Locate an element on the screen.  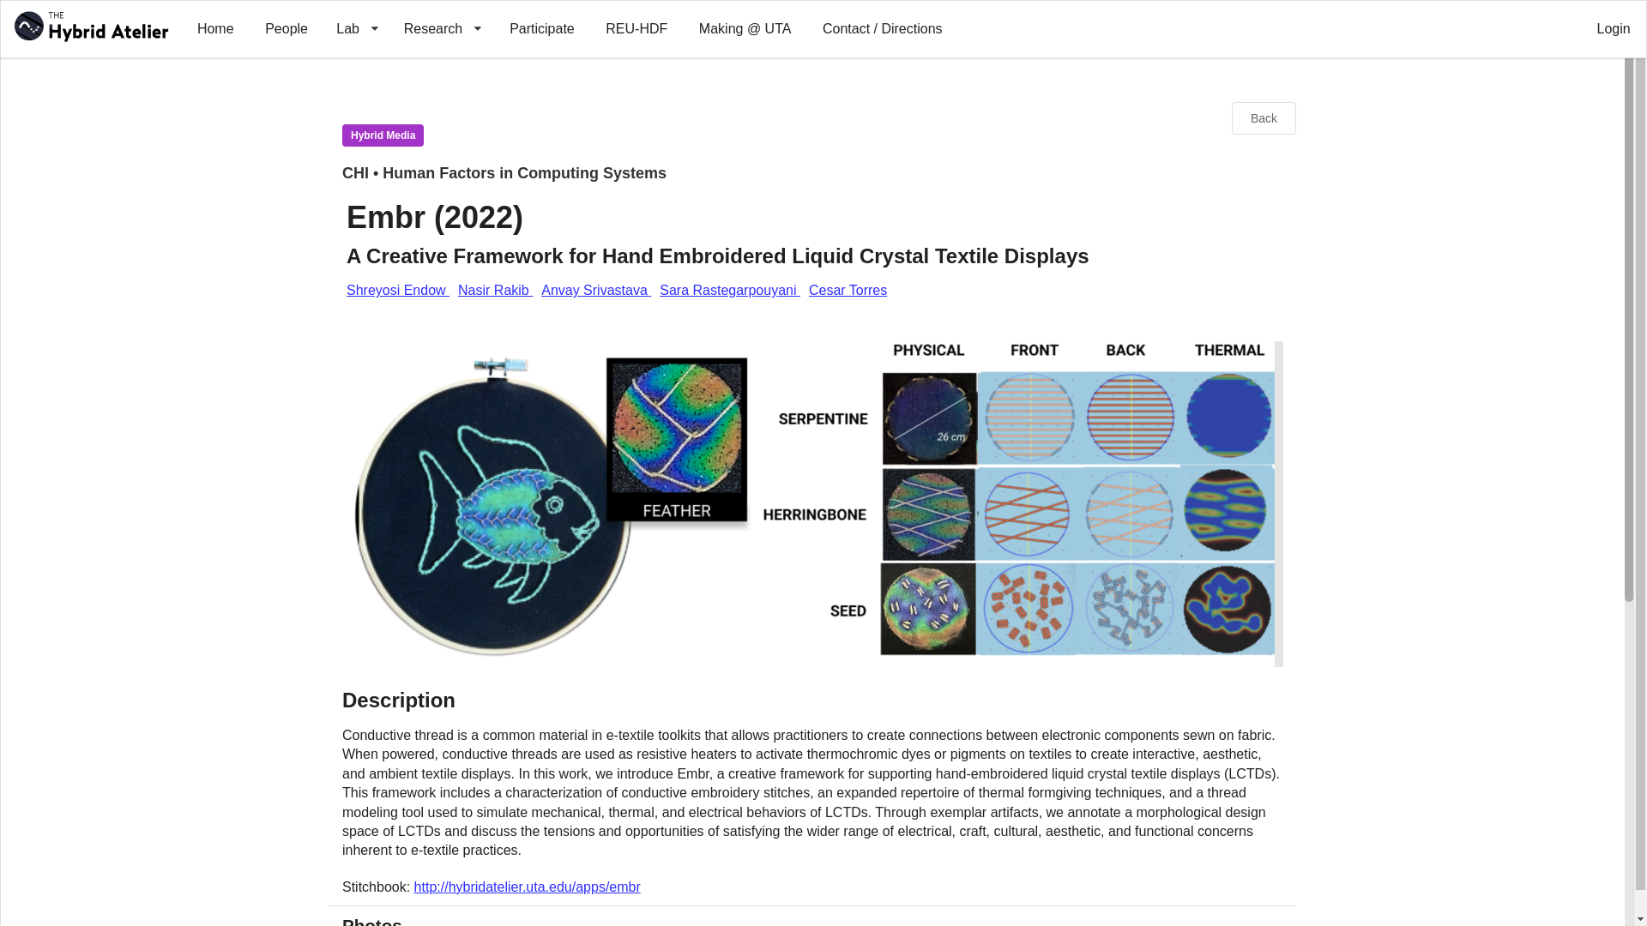
Cesar Torres is located at coordinates (848, 290).